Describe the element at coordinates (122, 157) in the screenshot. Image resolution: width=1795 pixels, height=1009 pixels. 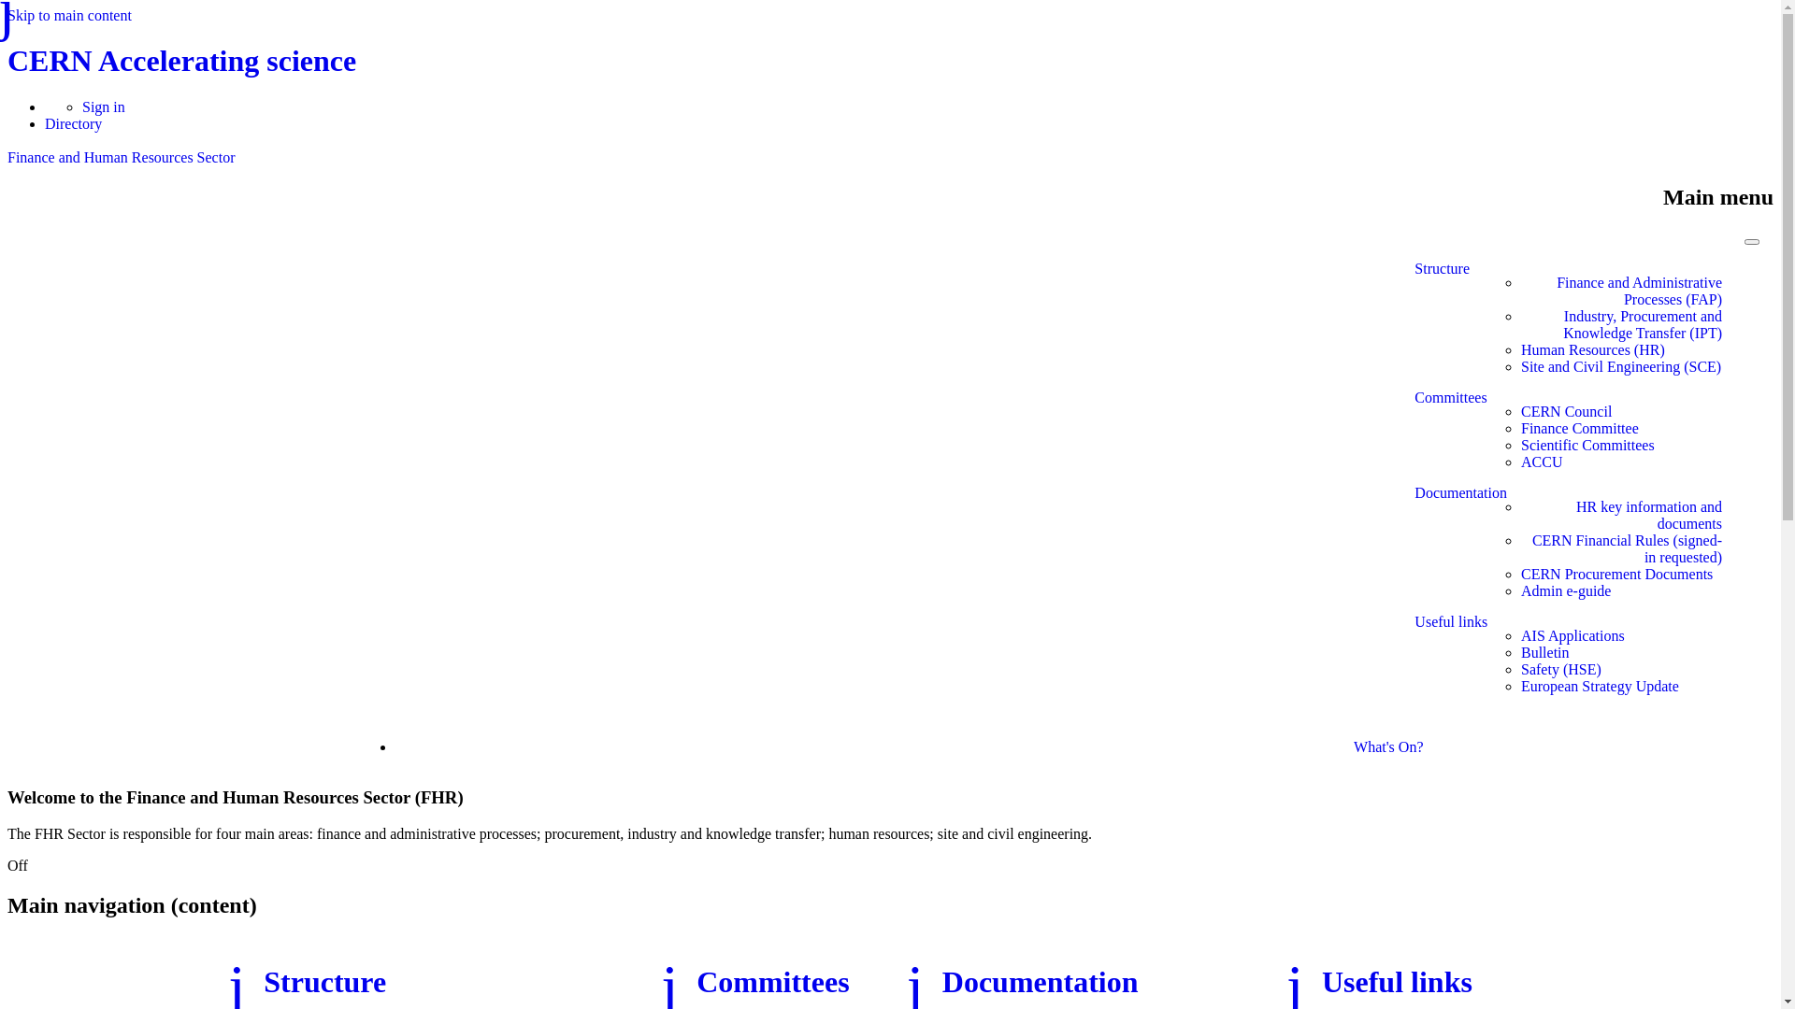
I see `Finance and Human Resources Sector` at that location.